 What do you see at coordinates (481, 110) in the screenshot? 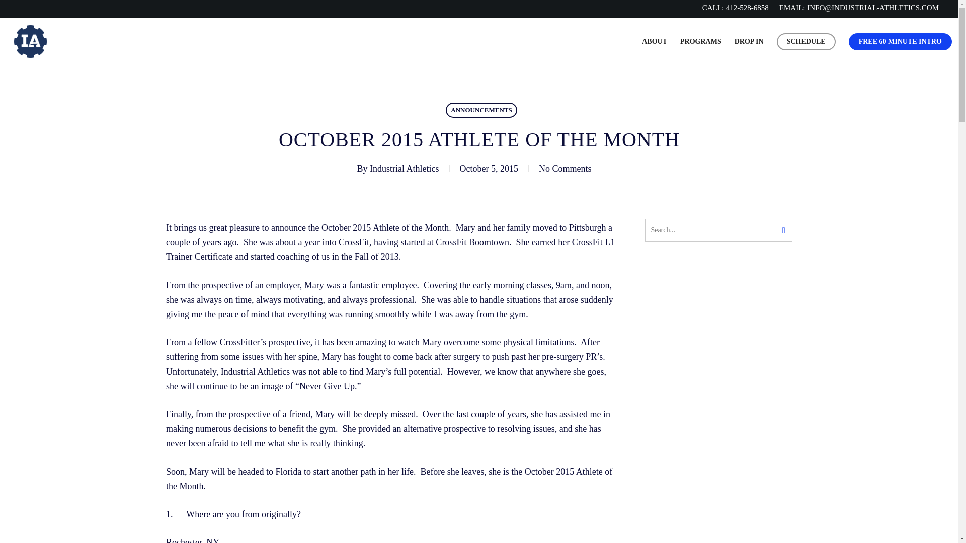
I see `ANNOUNCEMENTS` at bounding box center [481, 110].